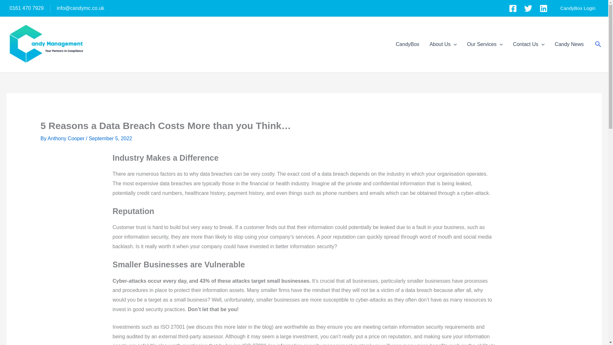  Describe the element at coordinates (570, 44) in the screenshot. I see `Candy News` at that location.